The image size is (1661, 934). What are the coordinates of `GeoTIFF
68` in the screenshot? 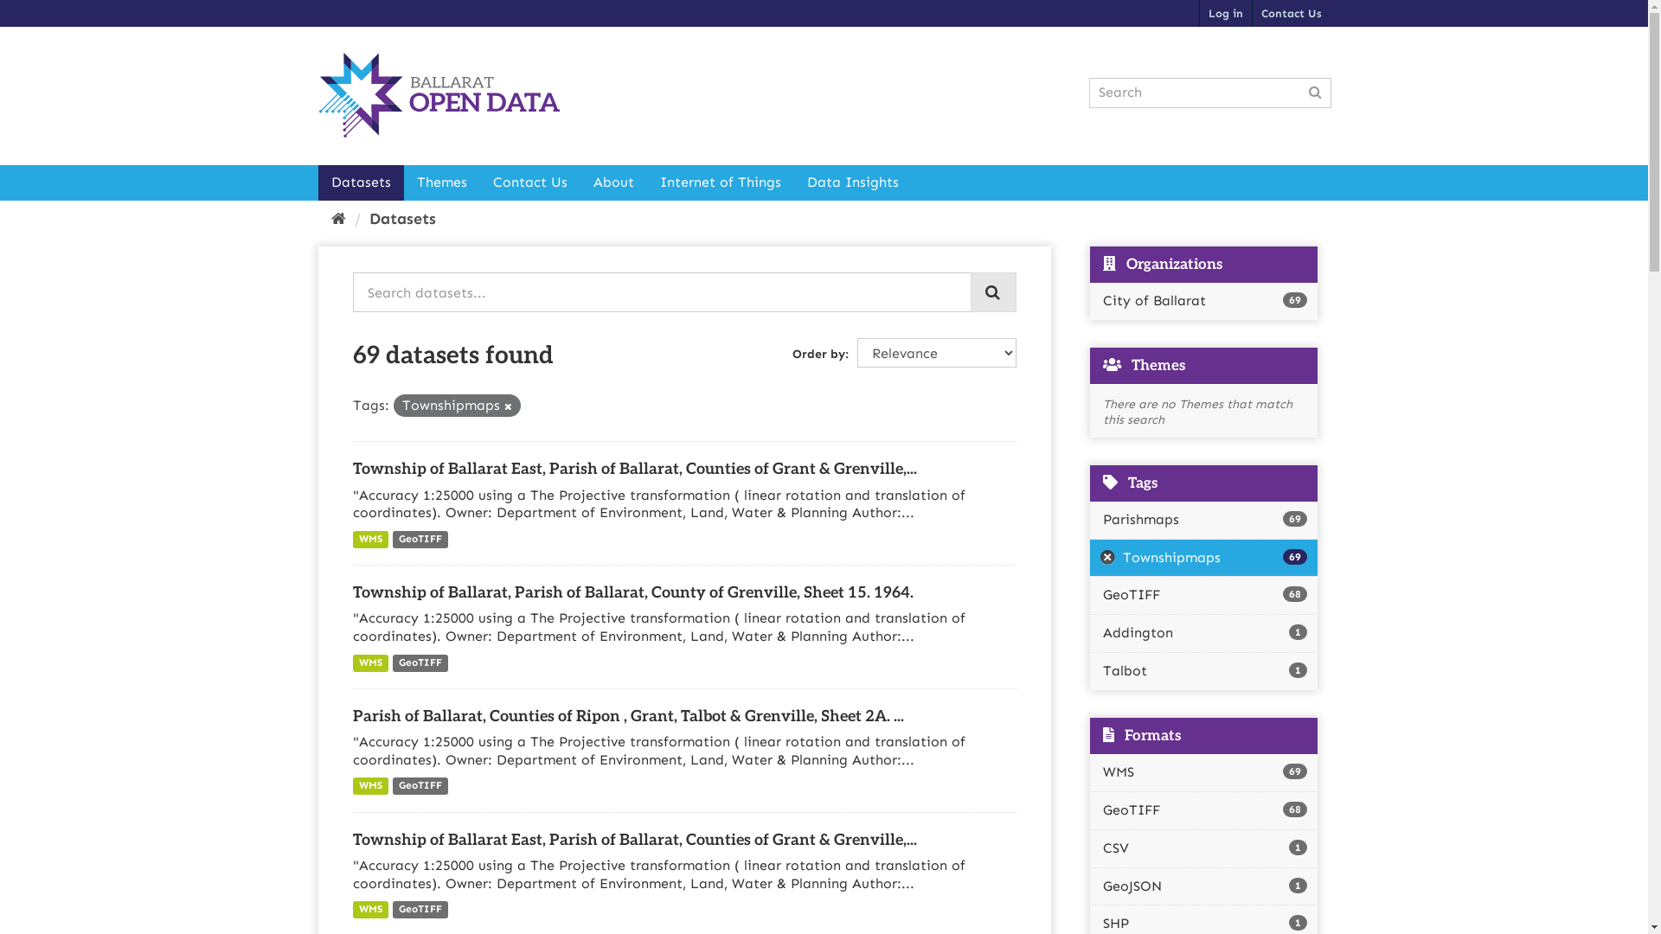 It's located at (1204, 811).